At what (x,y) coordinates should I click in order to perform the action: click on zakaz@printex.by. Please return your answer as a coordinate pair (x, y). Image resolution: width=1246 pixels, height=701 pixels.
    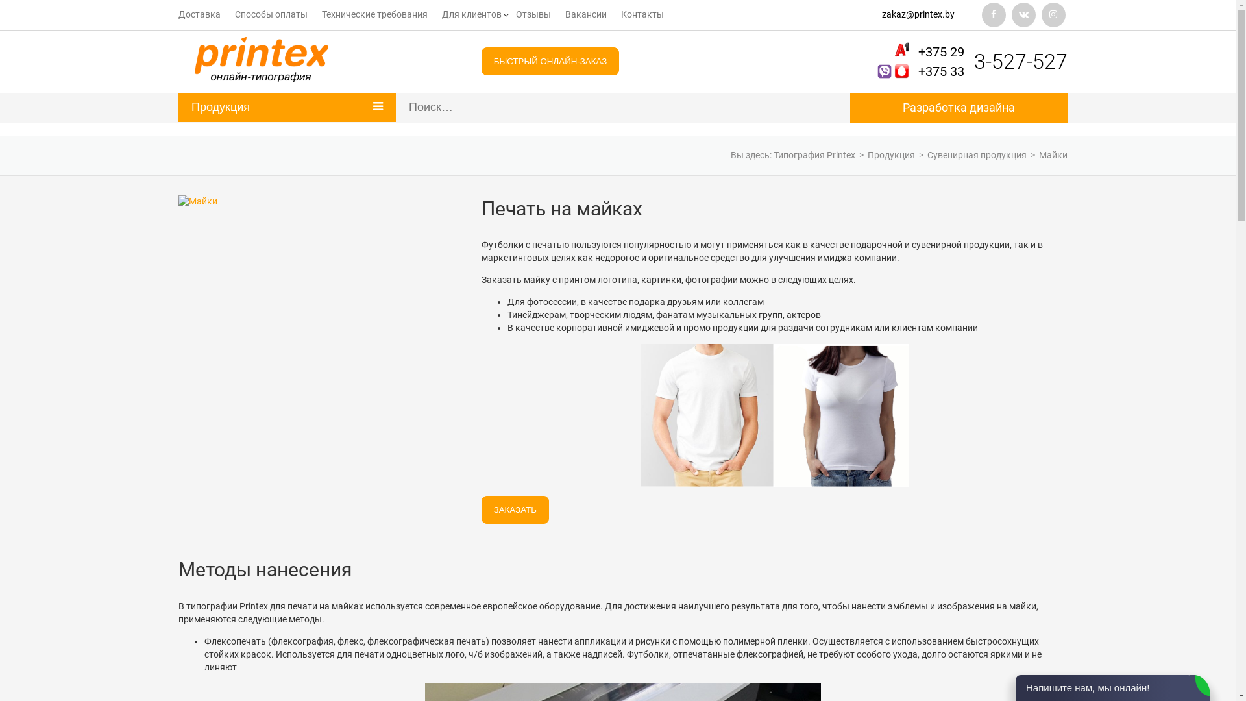
    Looking at the image, I should click on (922, 15).